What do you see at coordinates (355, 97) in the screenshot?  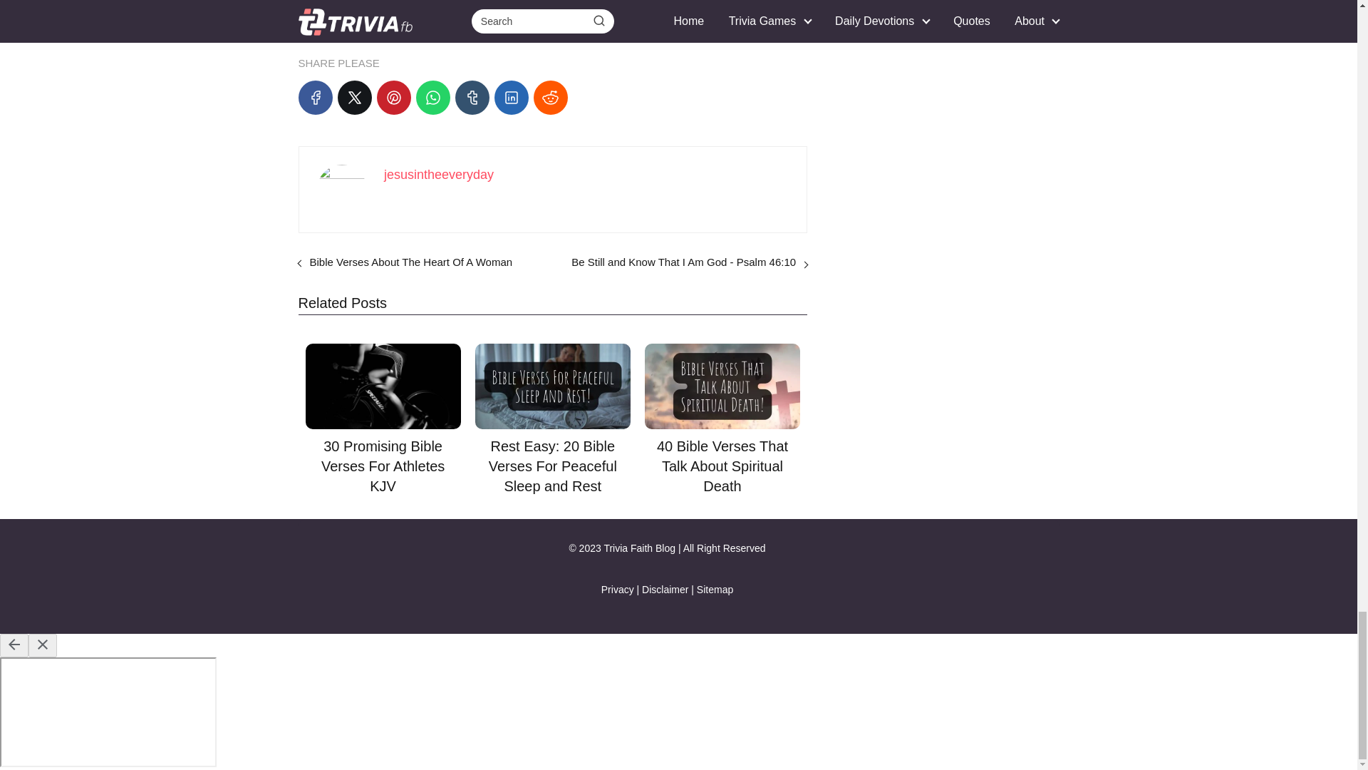 I see `X` at bounding box center [355, 97].